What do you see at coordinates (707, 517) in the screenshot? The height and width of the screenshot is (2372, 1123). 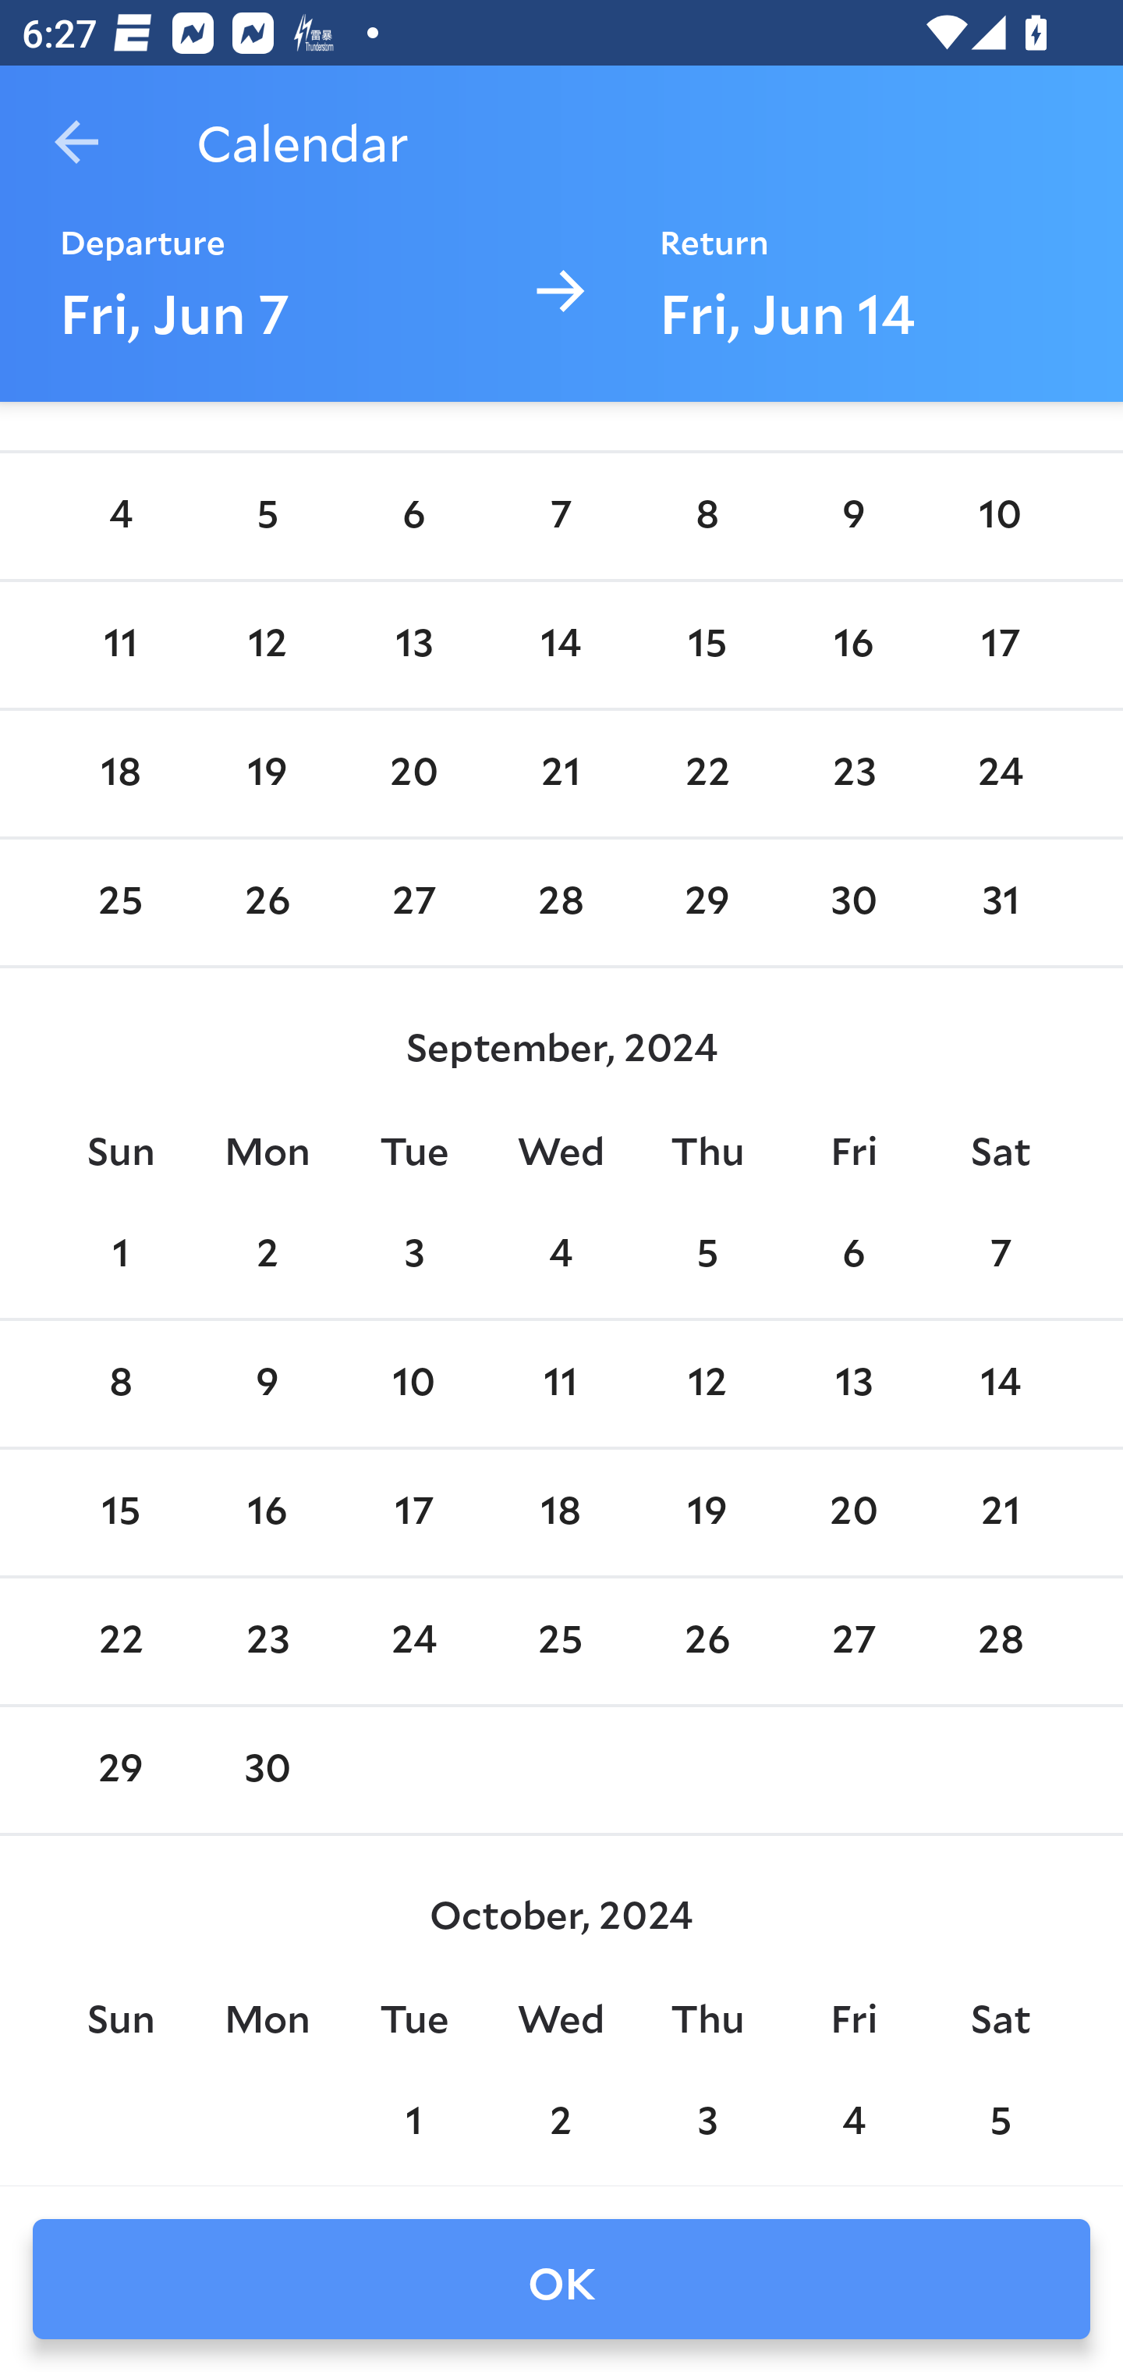 I see `8` at bounding box center [707, 517].